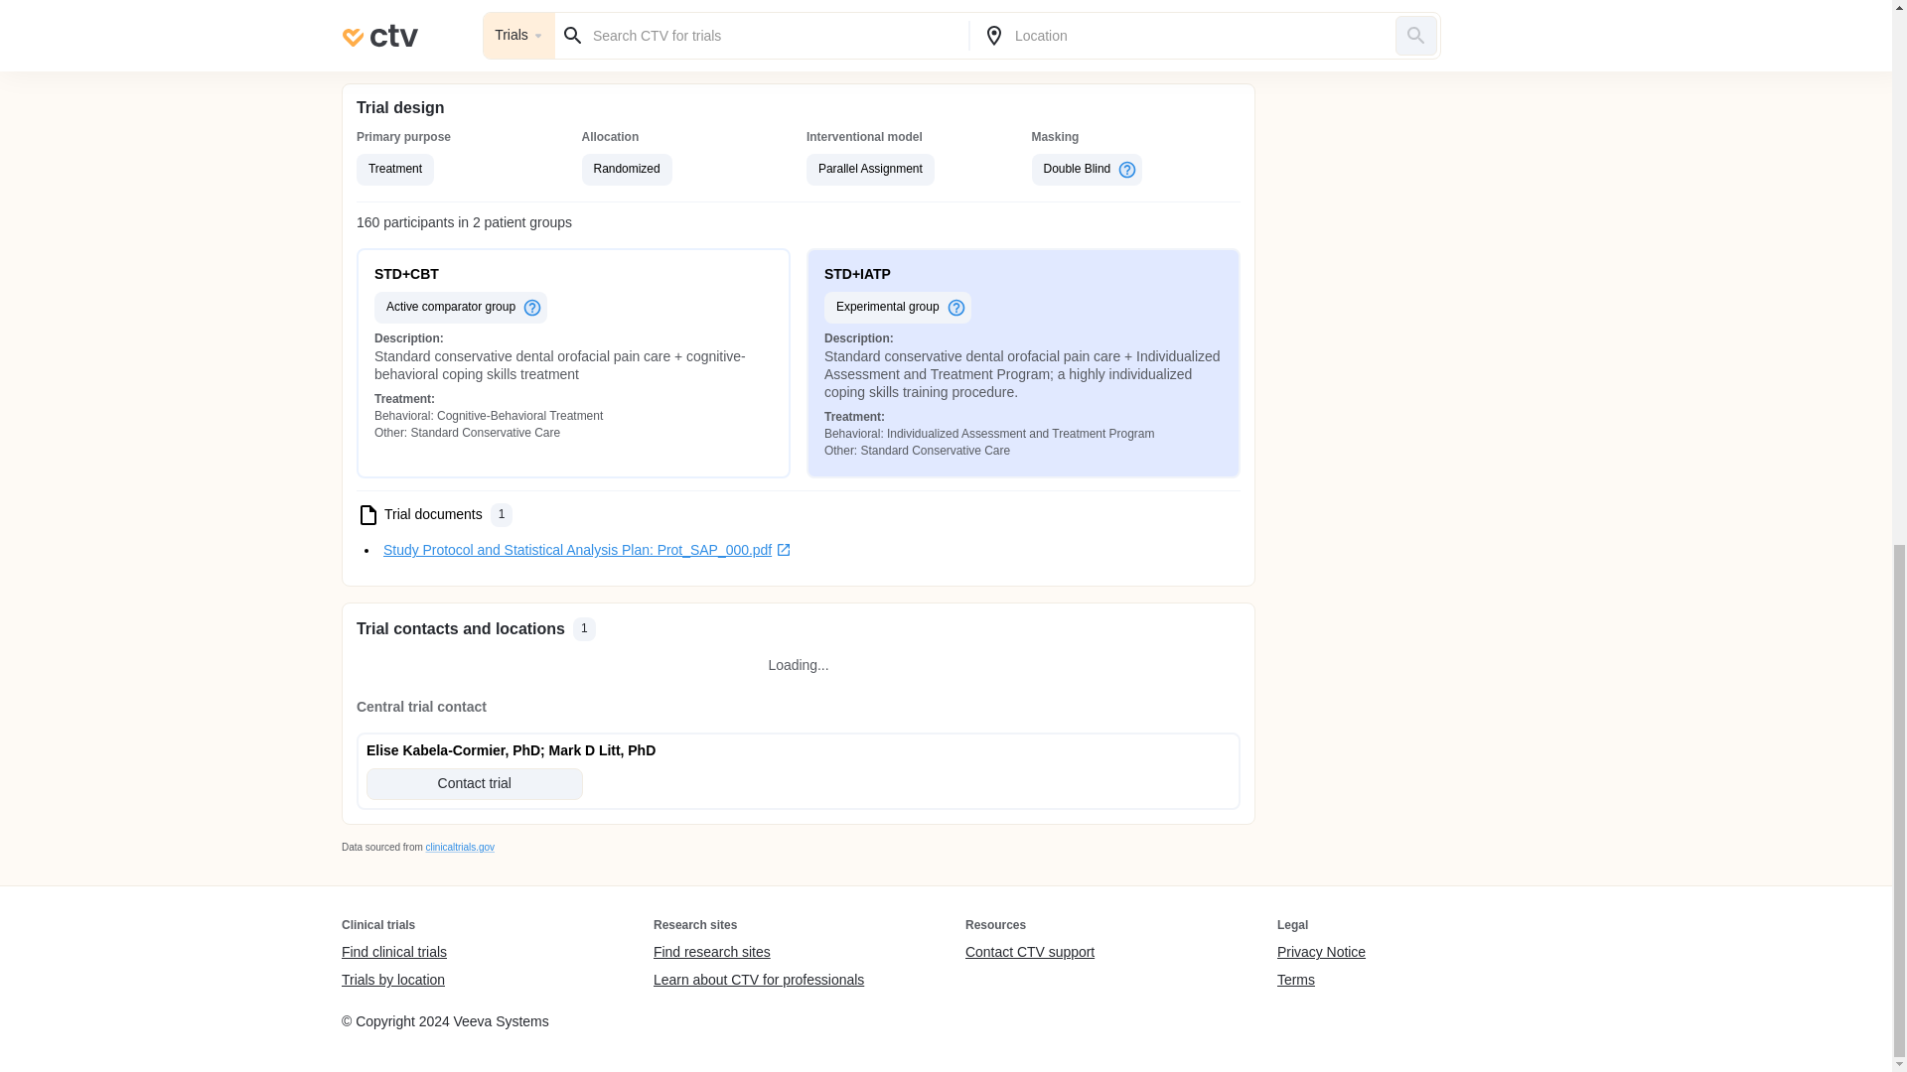  Describe the element at coordinates (1321, 980) in the screenshot. I see `Terms` at that location.